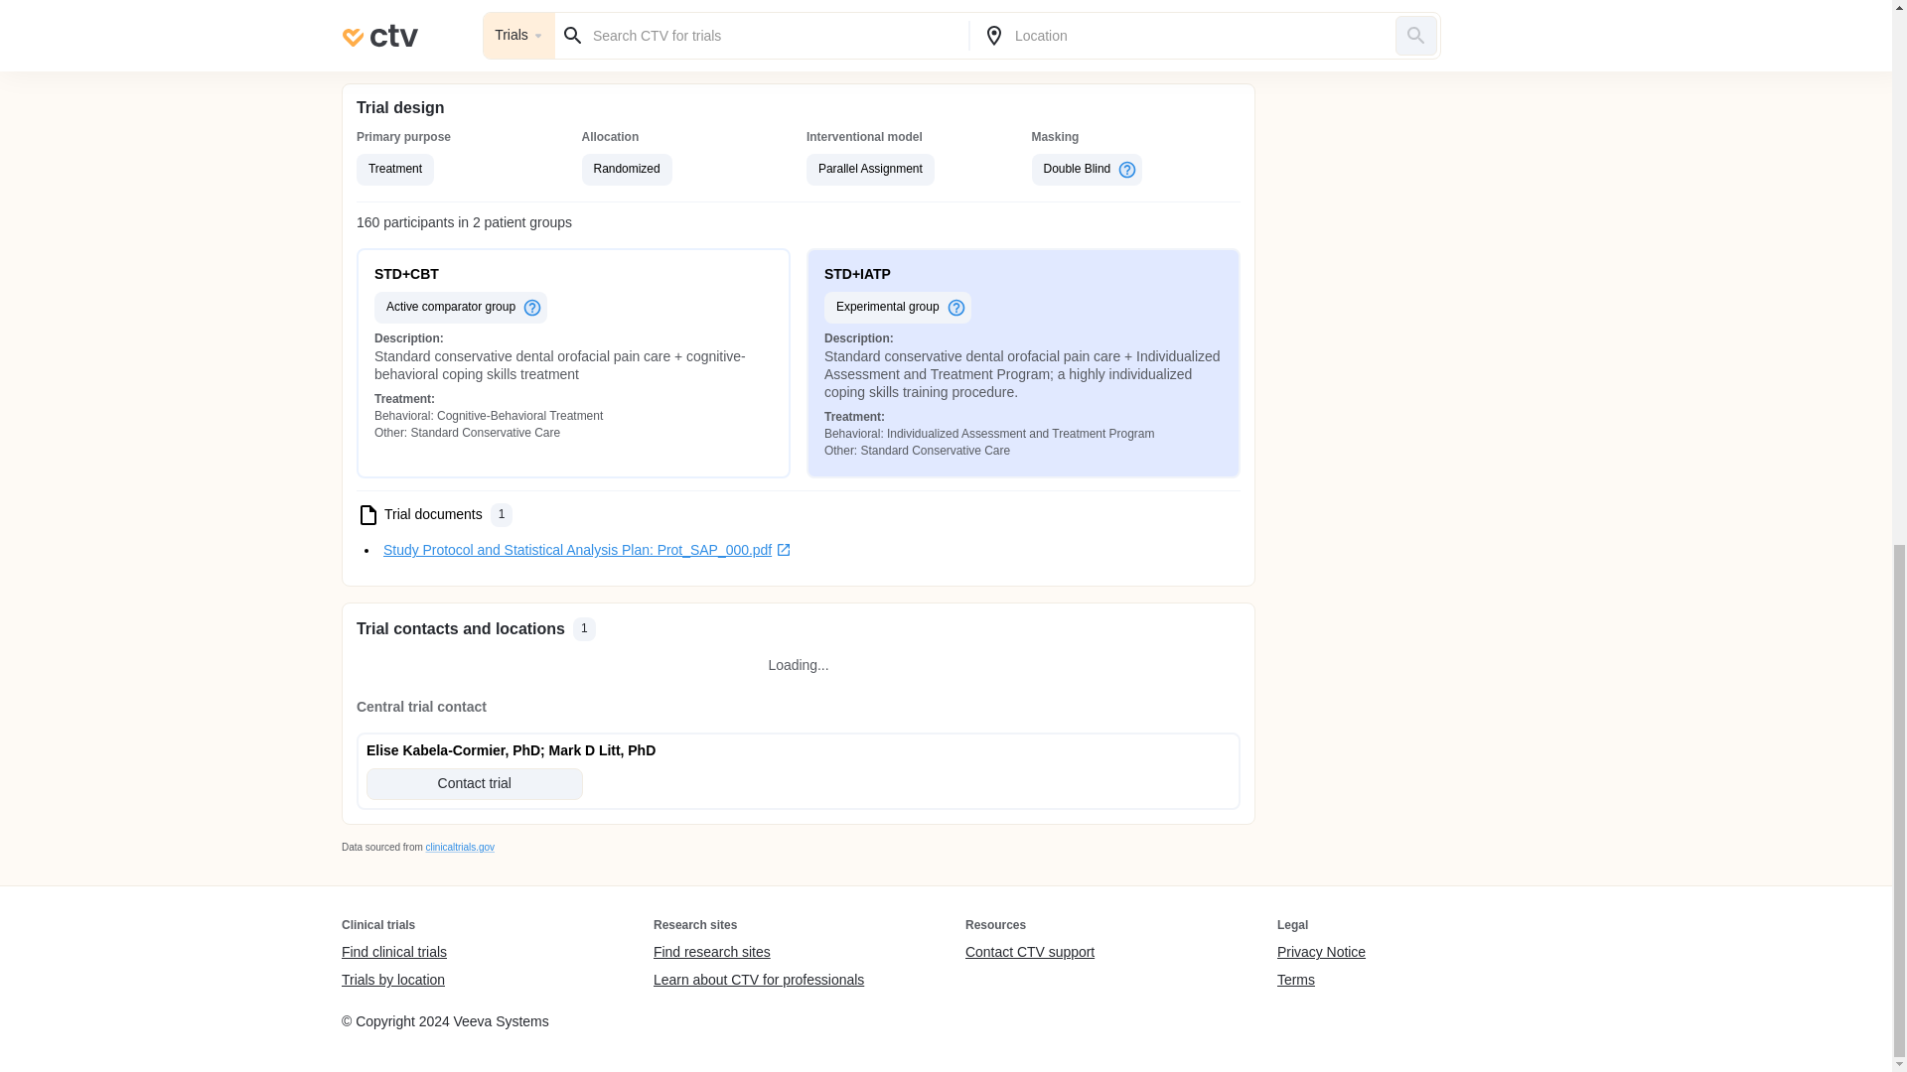  Describe the element at coordinates (1321, 980) in the screenshot. I see `Terms` at that location.